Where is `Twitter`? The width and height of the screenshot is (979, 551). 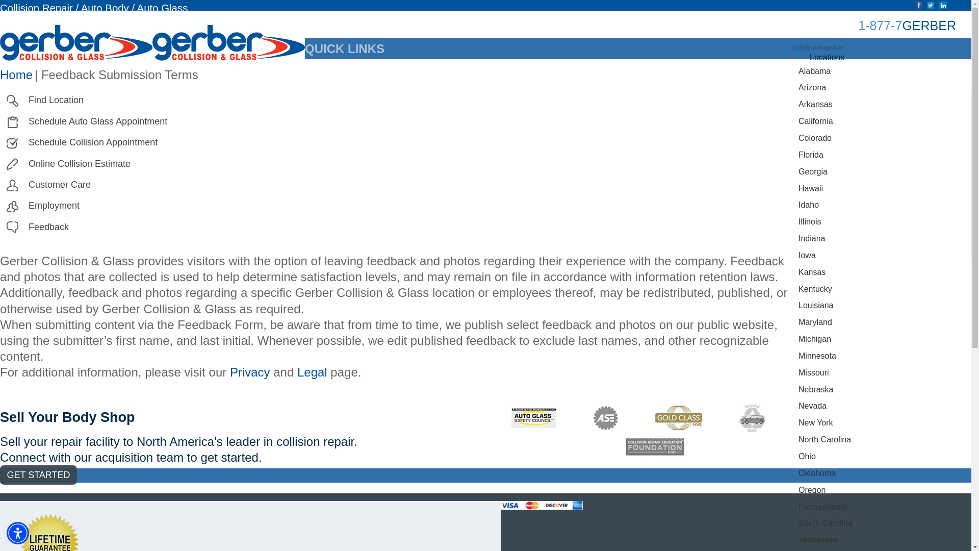
Twitter is located at coordinates (931, 5).